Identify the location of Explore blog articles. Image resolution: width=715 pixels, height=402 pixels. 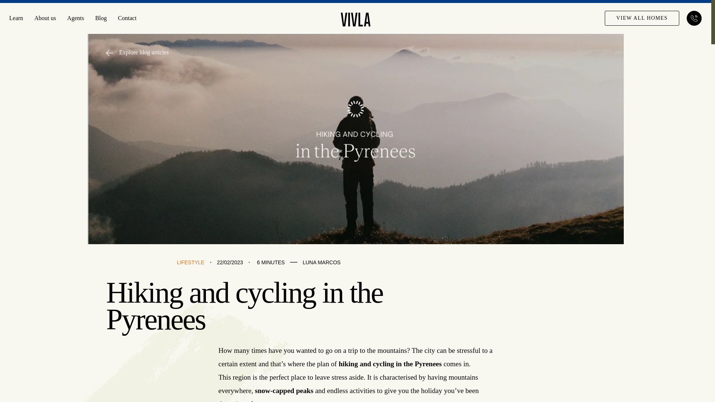
(137, 52).